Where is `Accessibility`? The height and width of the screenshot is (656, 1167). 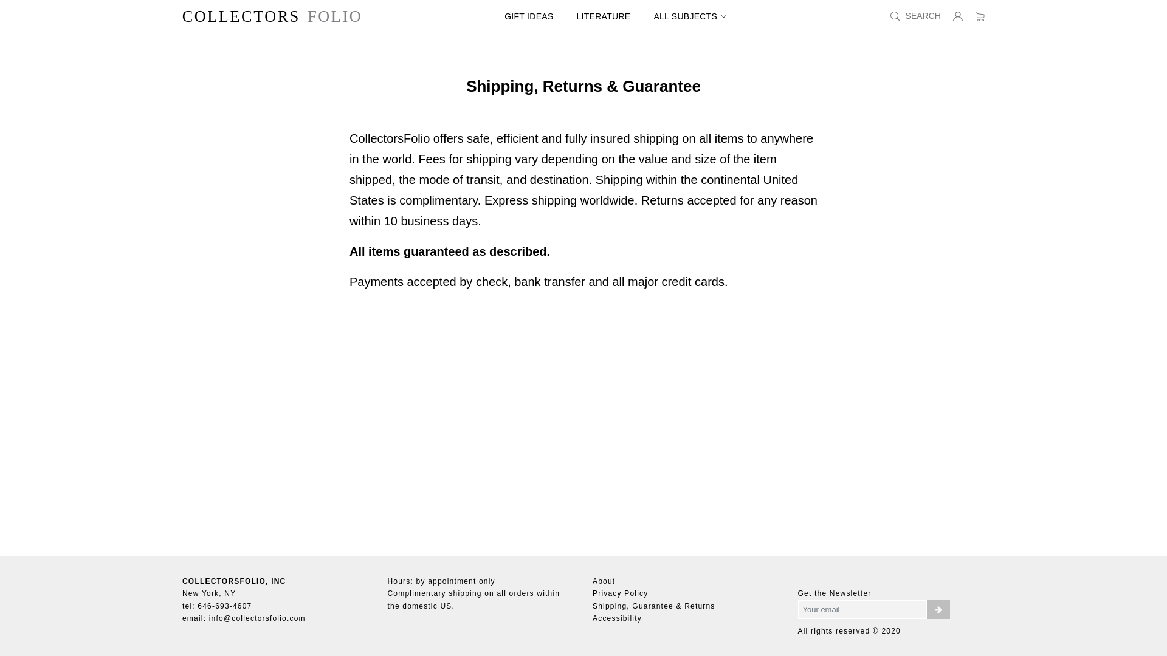
Accessibility is located at coordinates (618, 618).